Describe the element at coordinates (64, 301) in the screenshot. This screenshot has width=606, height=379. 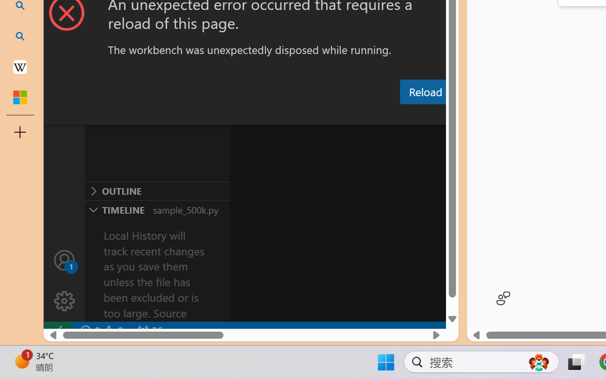
I see `Manage` at that location.